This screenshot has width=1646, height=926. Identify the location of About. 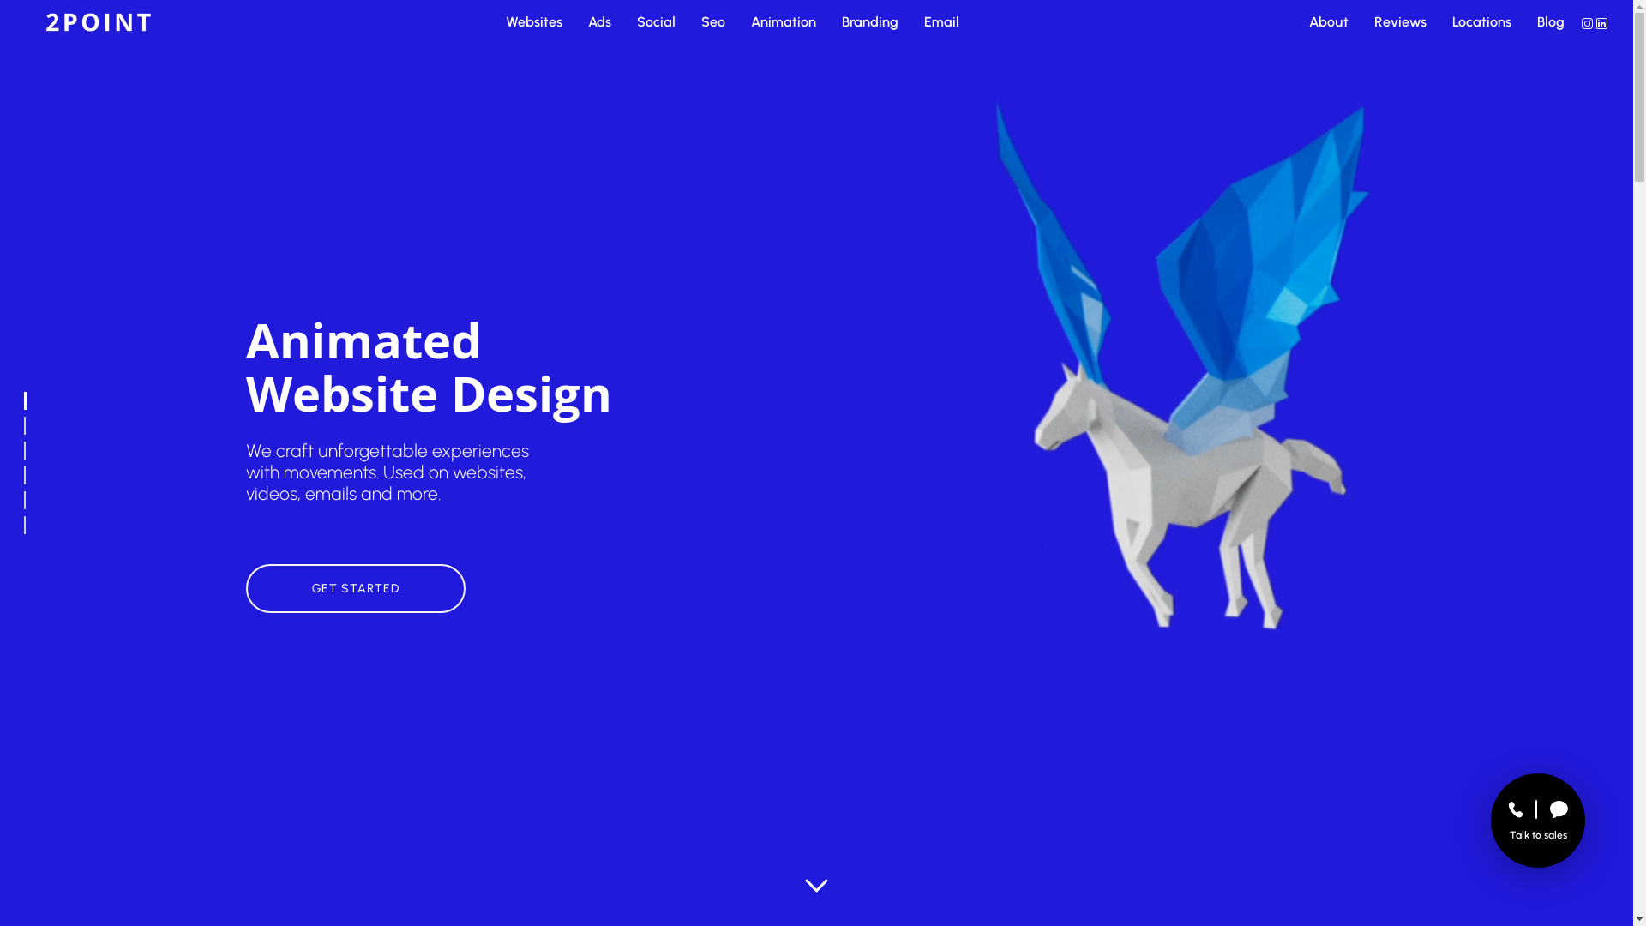
(1329, 22).